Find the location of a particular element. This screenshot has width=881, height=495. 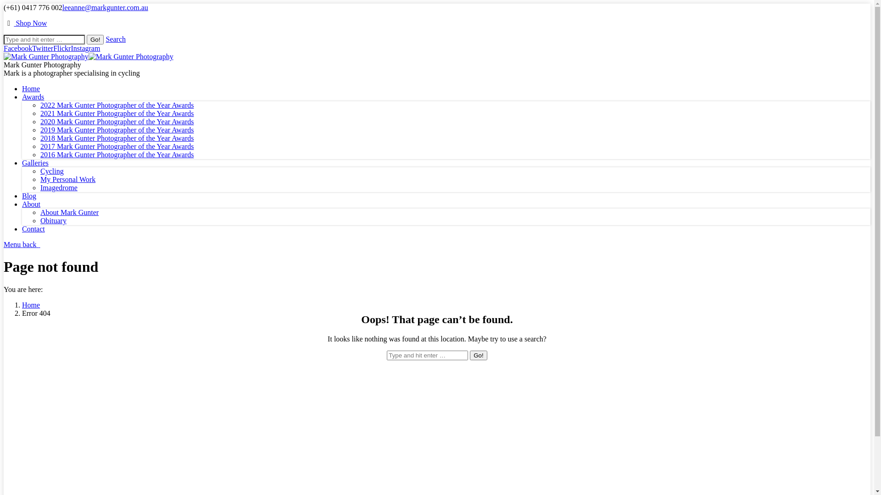

Menu back   is located at coordinates (22, 245).